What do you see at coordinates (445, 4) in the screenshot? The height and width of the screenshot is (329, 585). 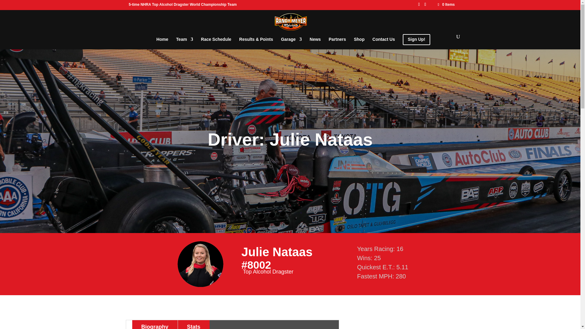 I see `0 Items` at bounding box center [445, 4].